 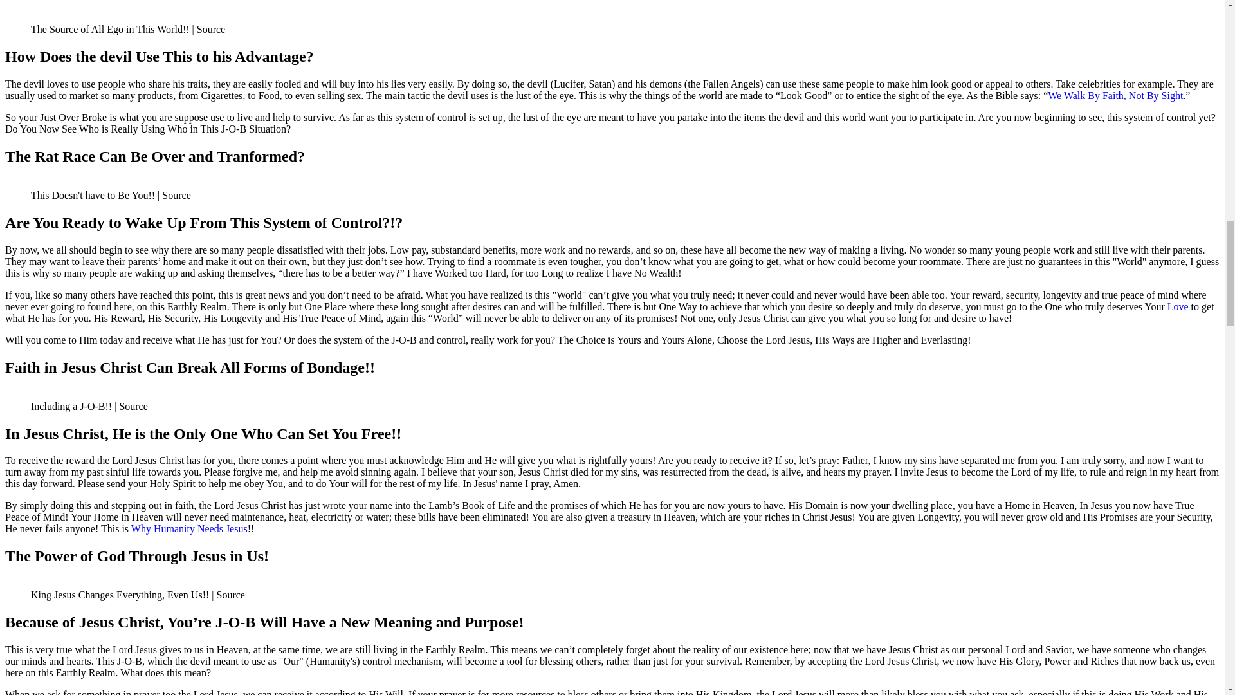 What do you see at coordinates (1177, 306) in the screenshot?
I see `Love` at bounding box center [1177, 306].